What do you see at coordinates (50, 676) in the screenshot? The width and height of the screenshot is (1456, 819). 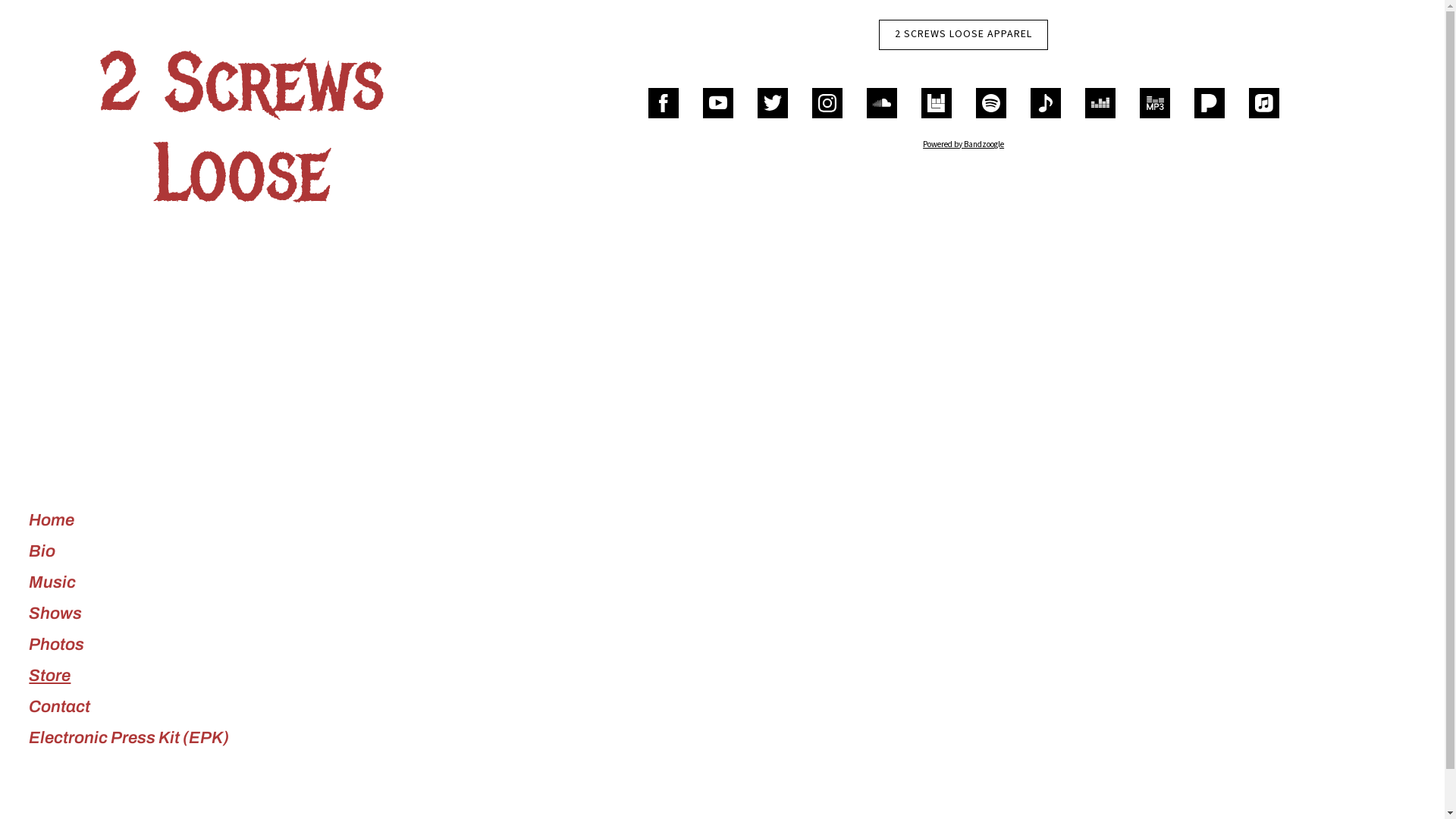 I see `Store` at bounding box center [50, 676].